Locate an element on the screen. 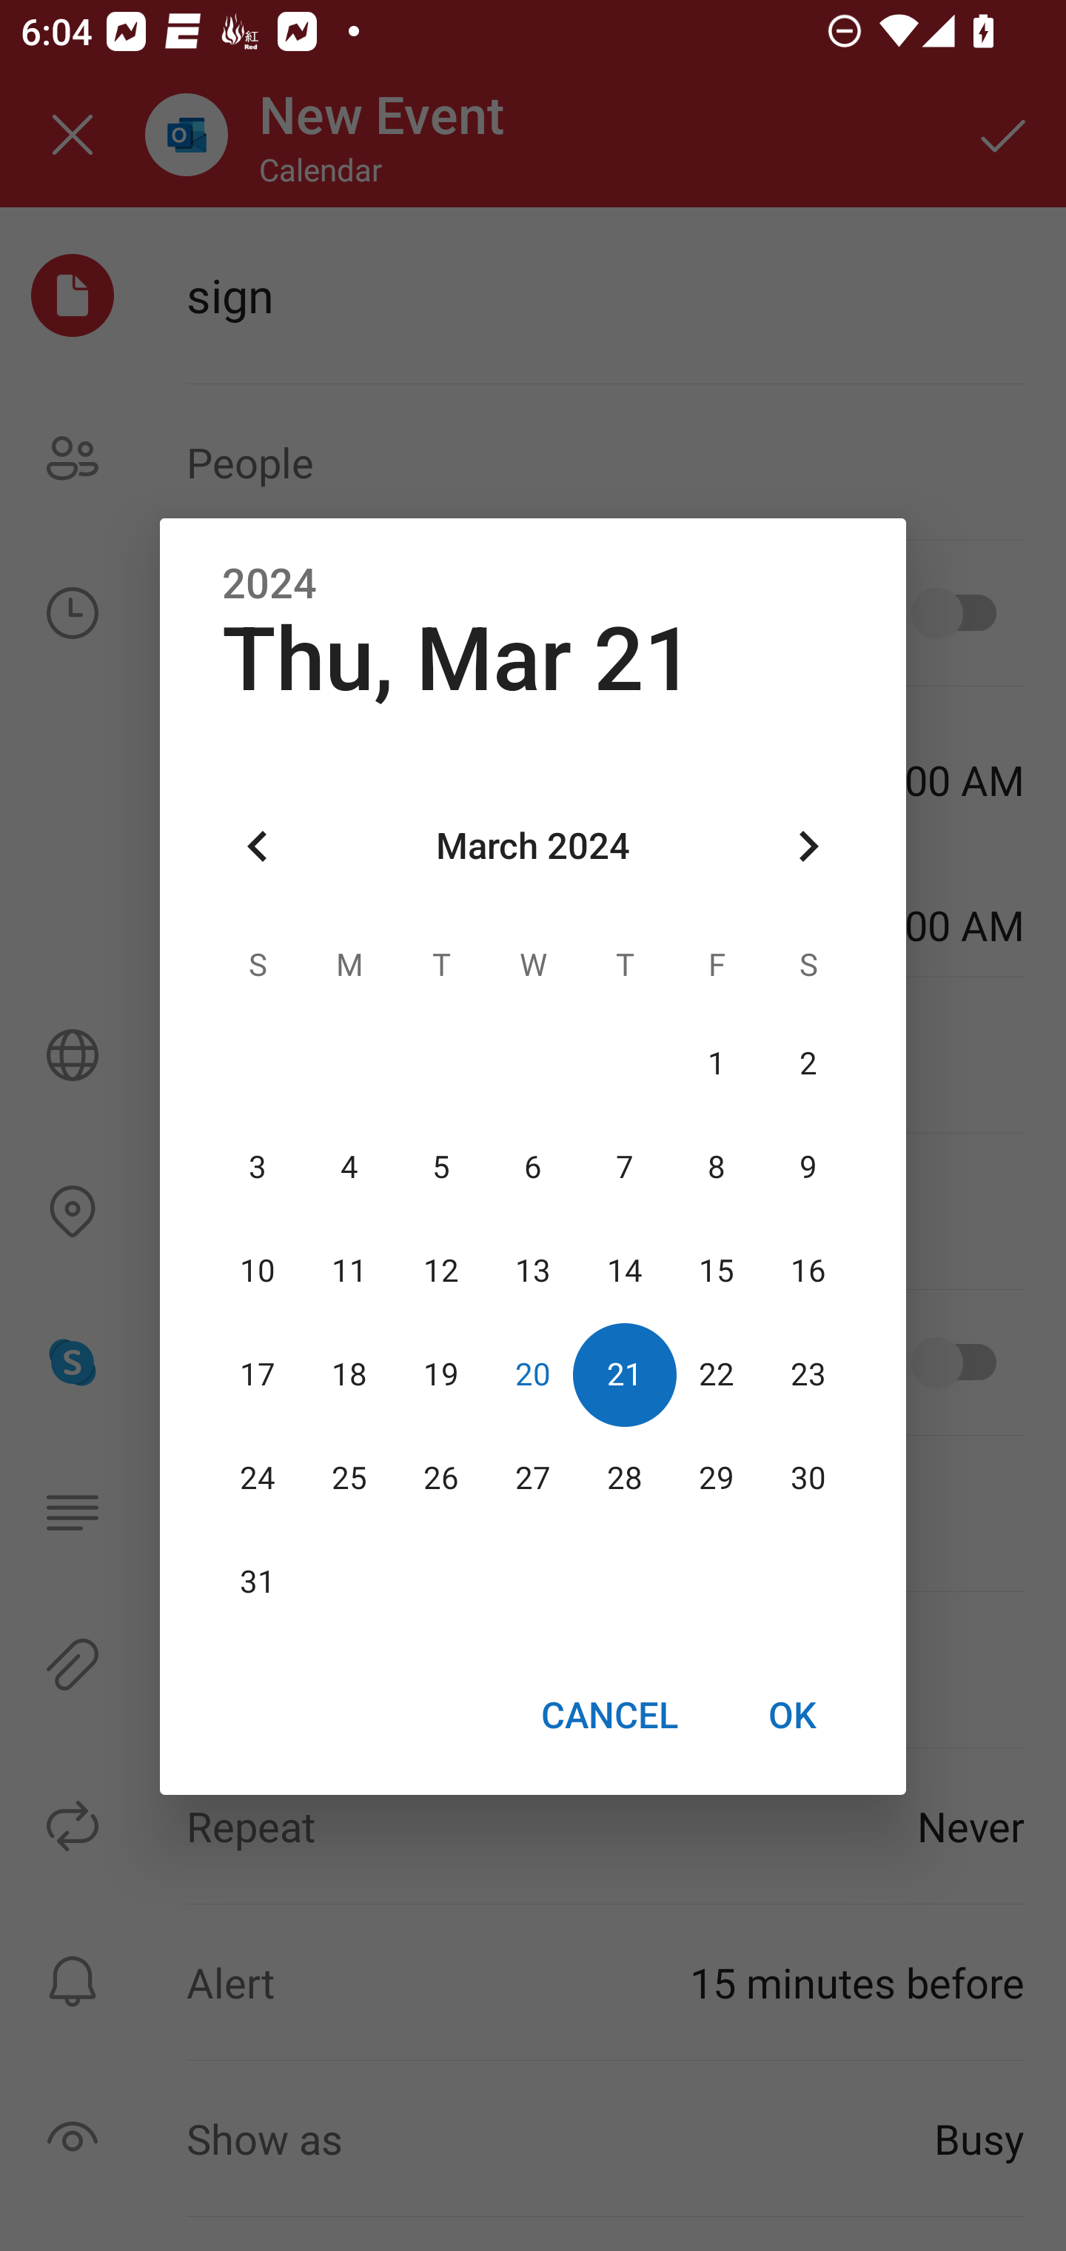  30 30 March 2024 is located at coordinates (808, 1479).